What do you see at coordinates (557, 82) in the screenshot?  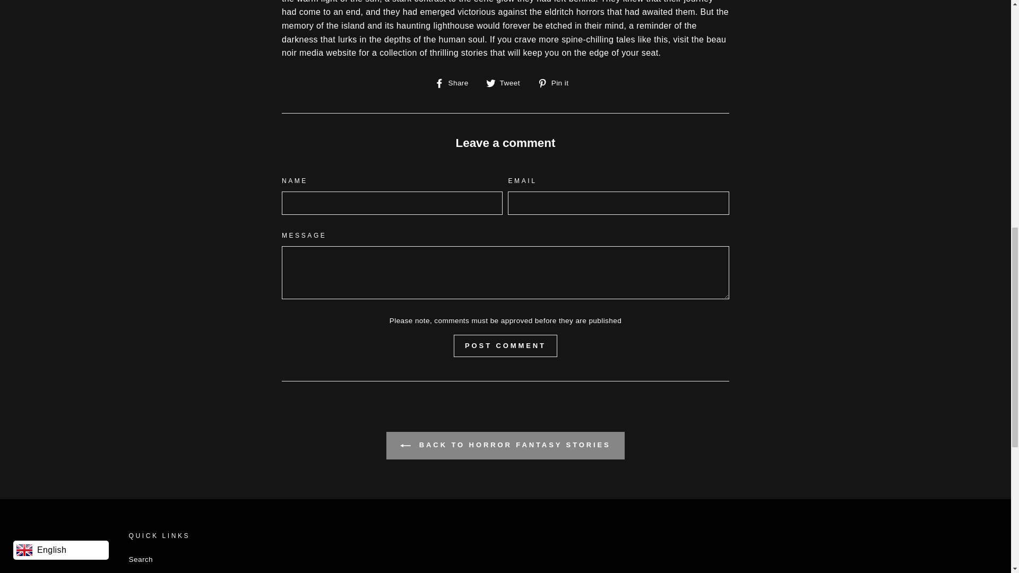 I see `Pin on Pinterest` at bounding box center [557, 82].